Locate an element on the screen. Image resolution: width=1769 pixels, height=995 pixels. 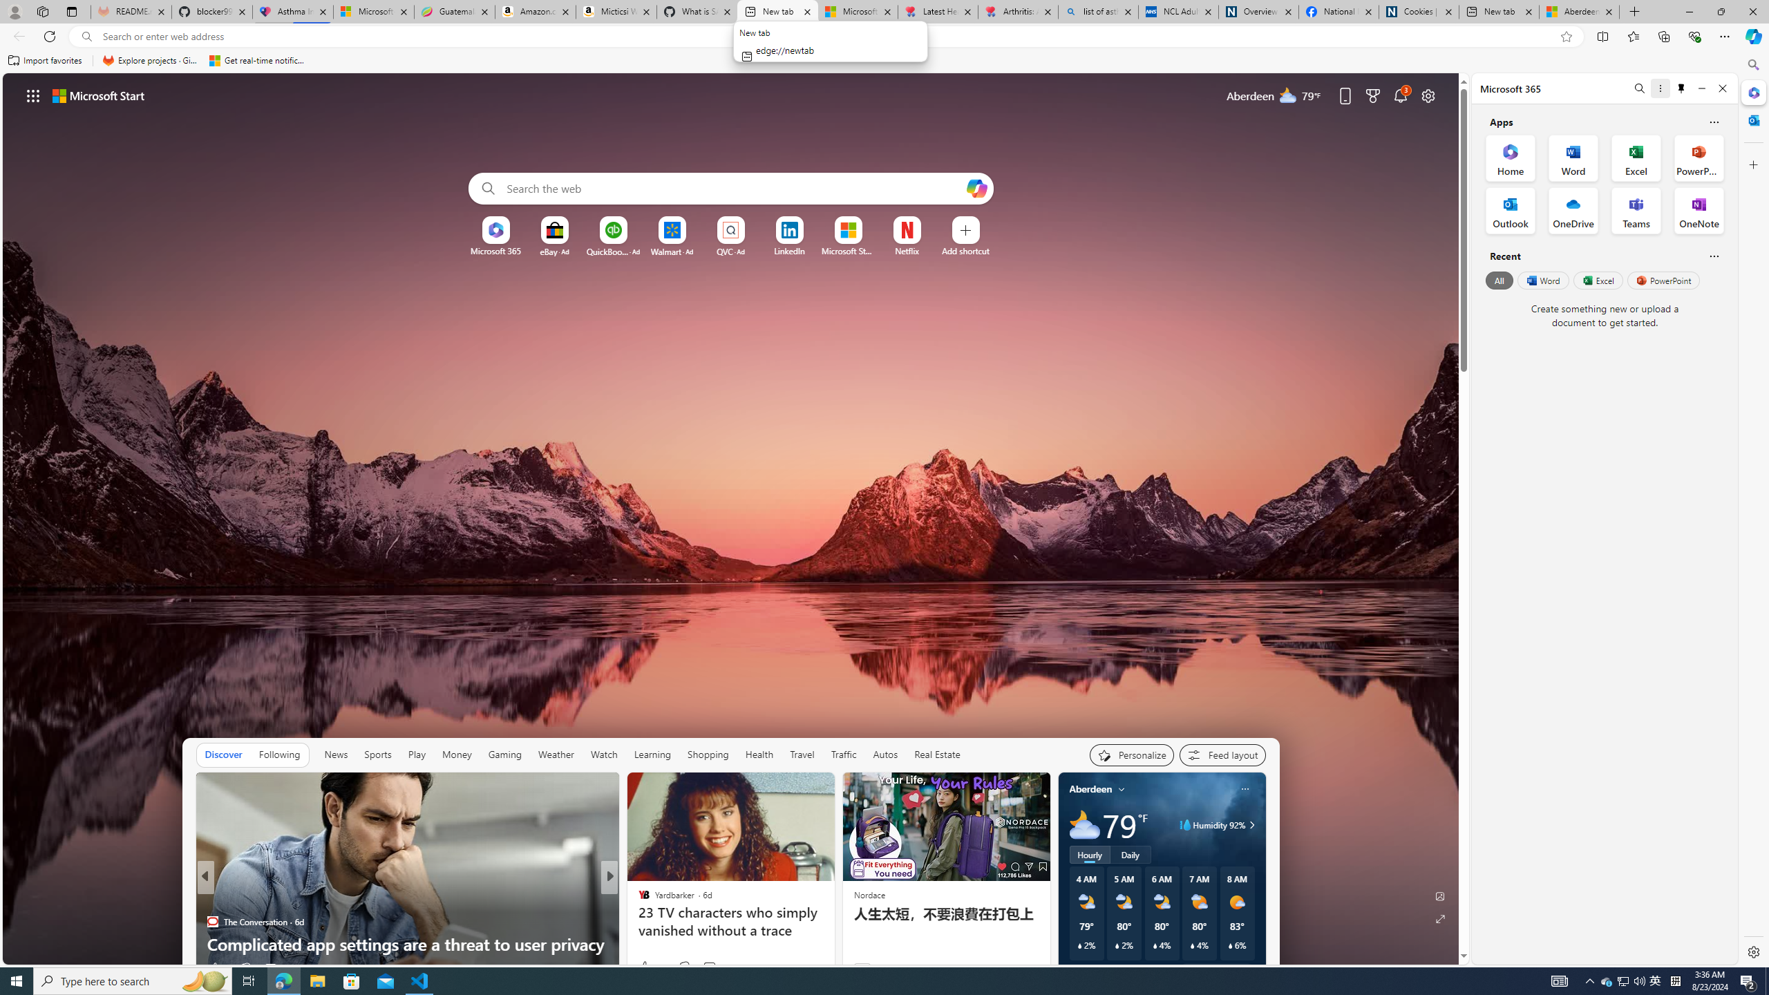
Microsoft rewards is located at coordinates (1372, 95).